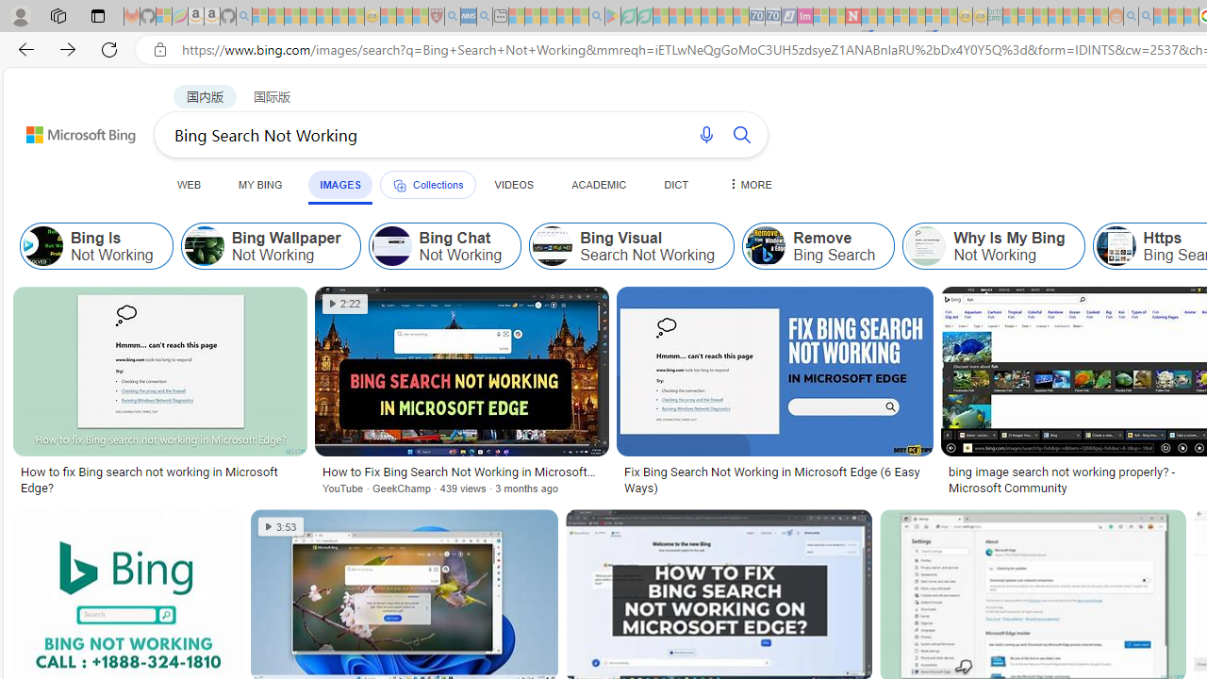  I want to click on Cheap Car Rentals - Save70.com - Sleeping, so click(756, 17).